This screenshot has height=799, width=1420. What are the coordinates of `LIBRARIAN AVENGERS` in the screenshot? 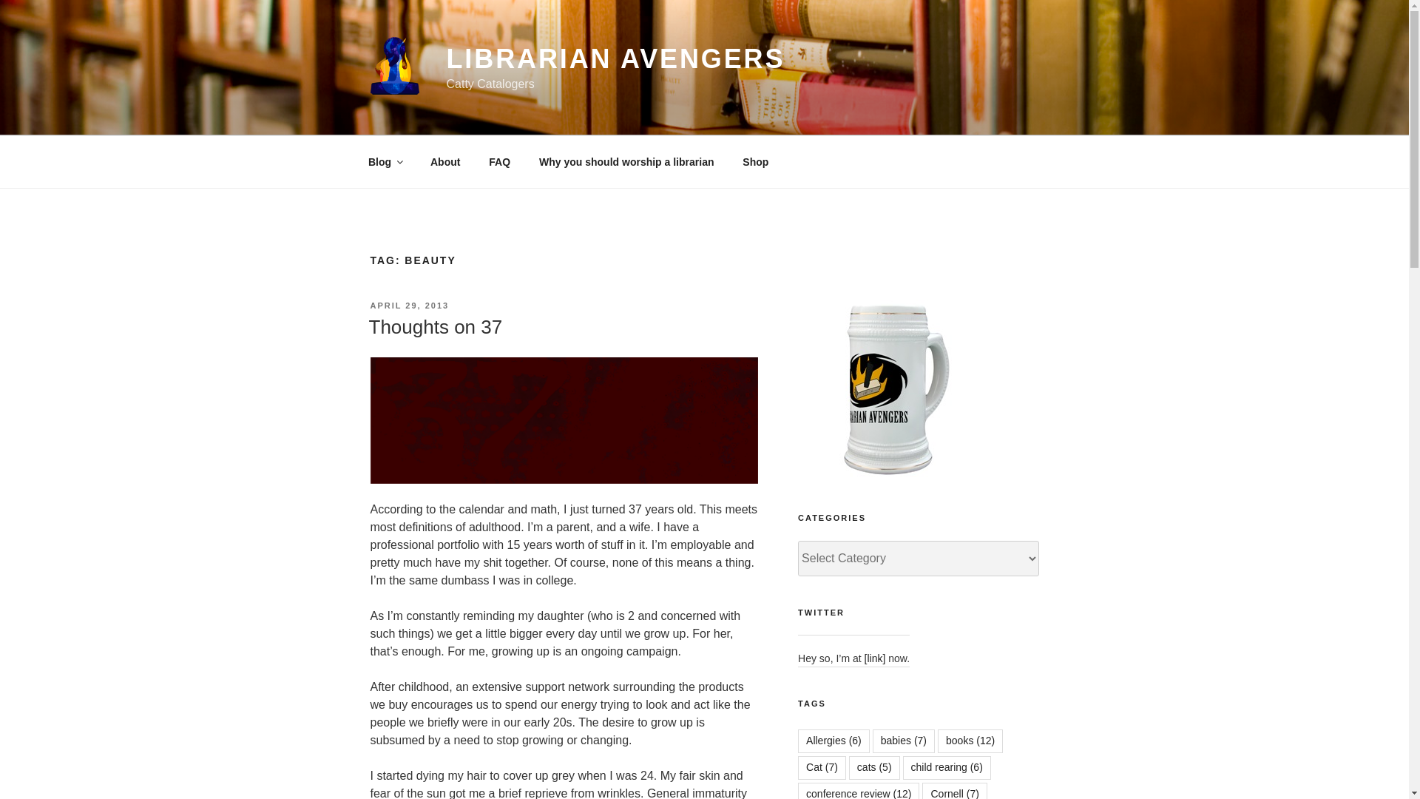 It's located at (615, 59).